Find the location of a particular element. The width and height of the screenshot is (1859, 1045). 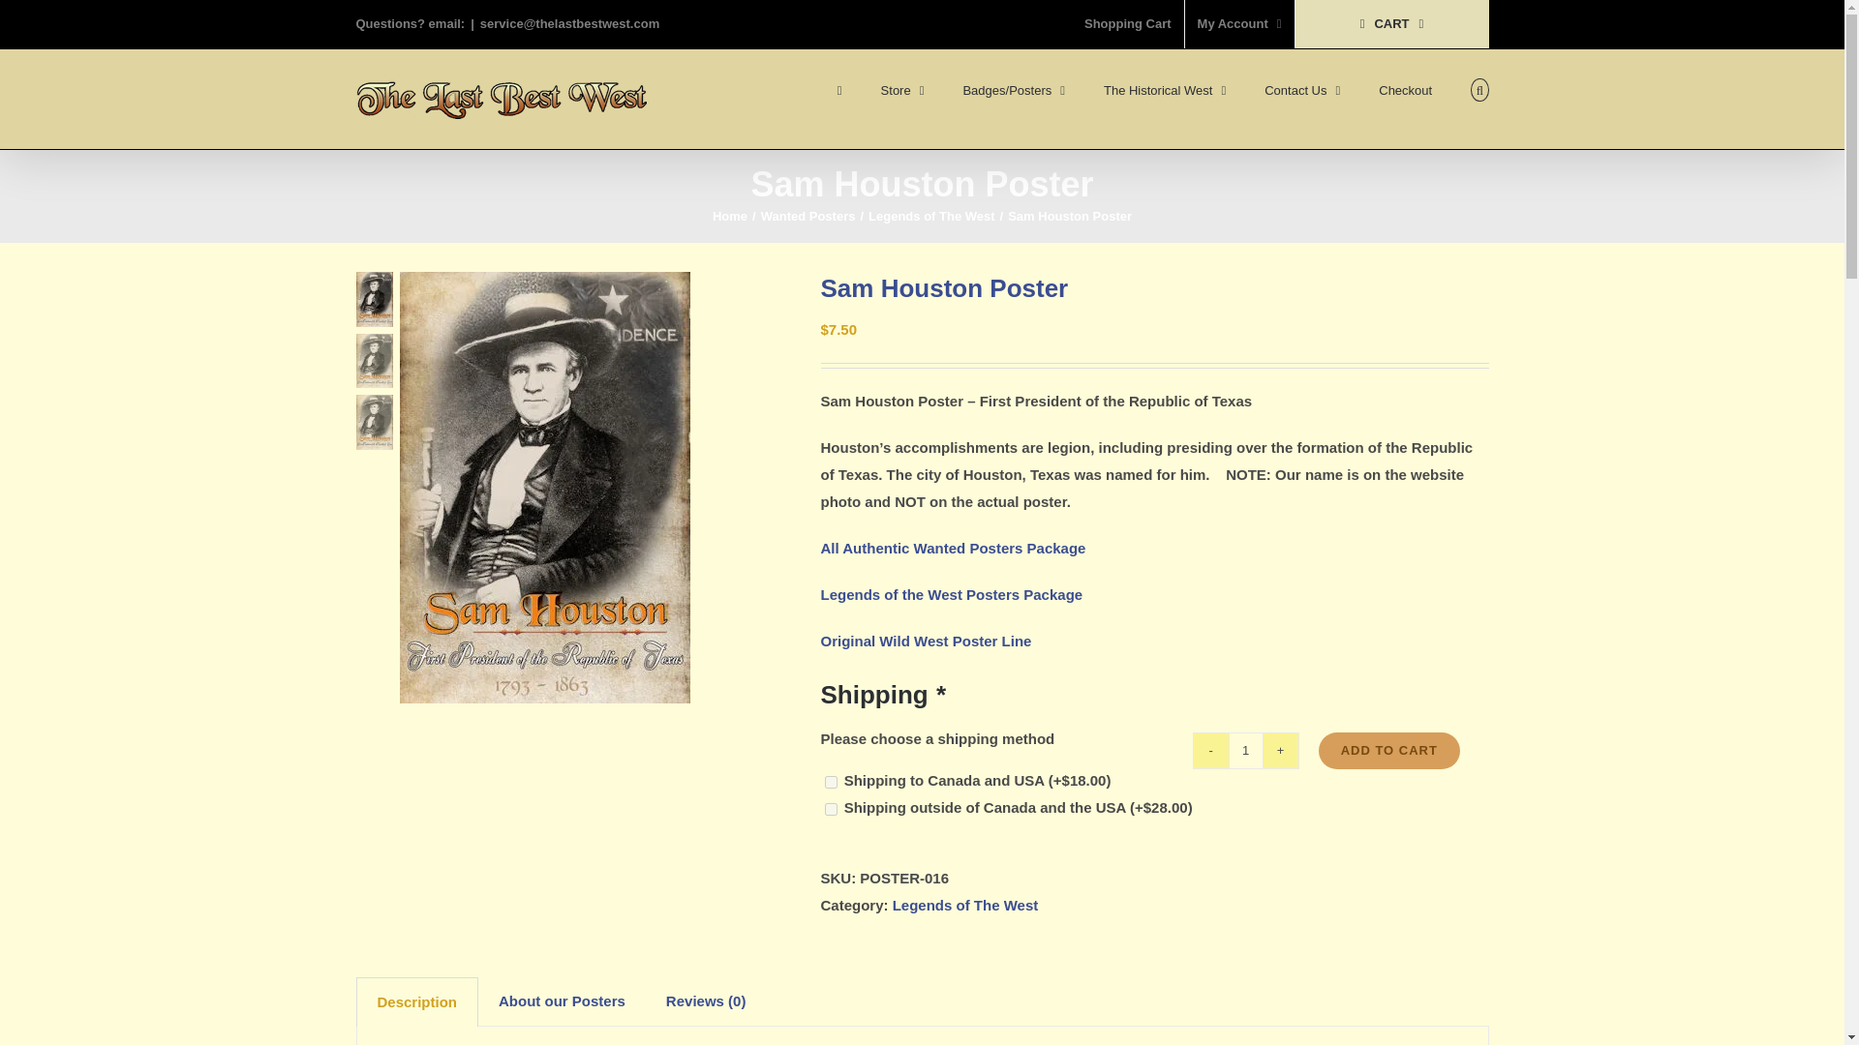

1 is located at coordinates (1246, 751).